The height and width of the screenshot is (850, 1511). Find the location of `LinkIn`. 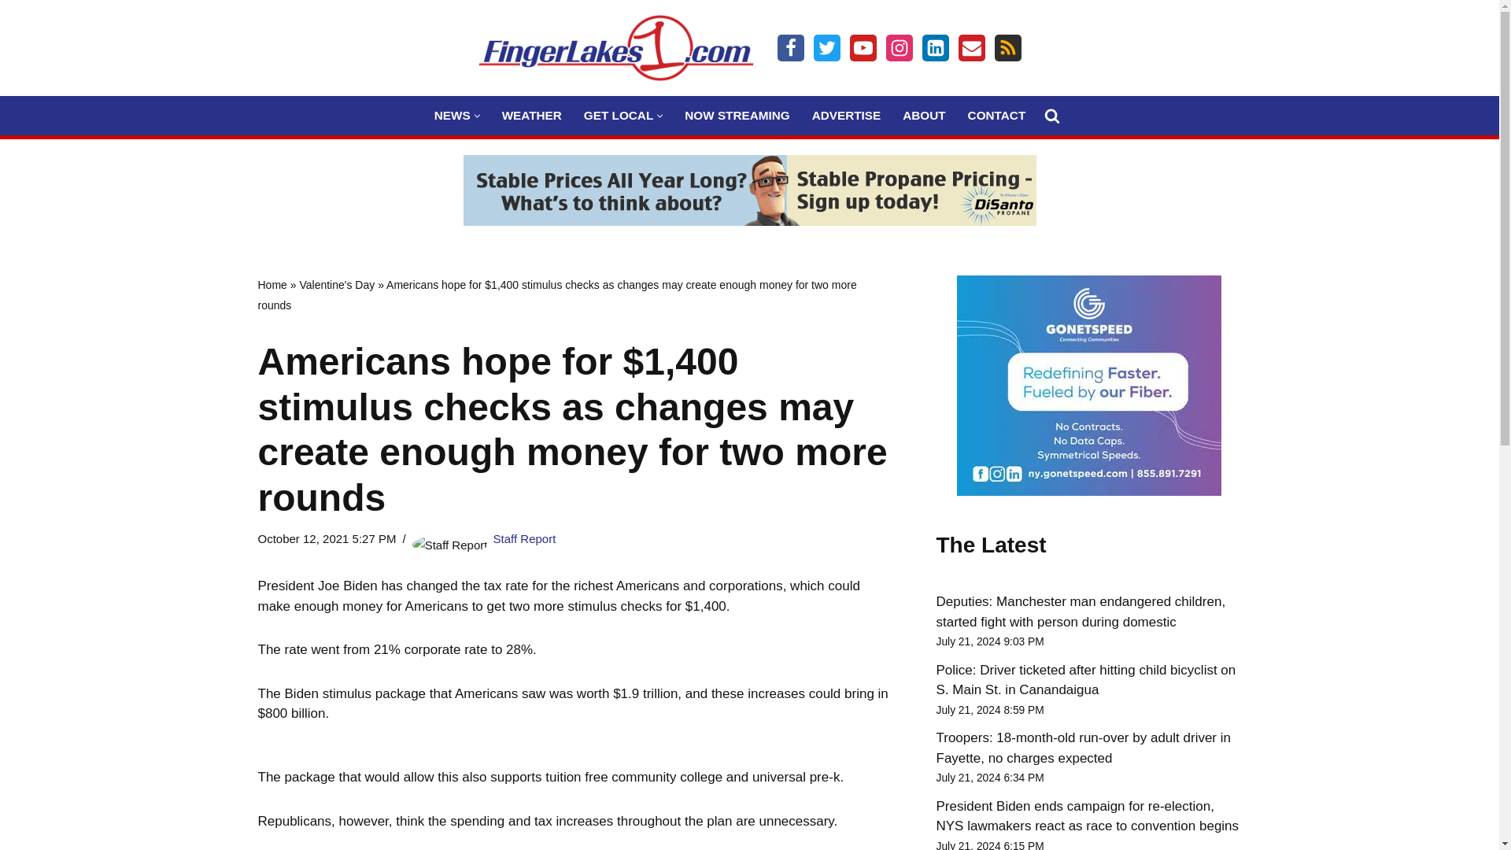

LinkIn is located at coordinates (935, 47).